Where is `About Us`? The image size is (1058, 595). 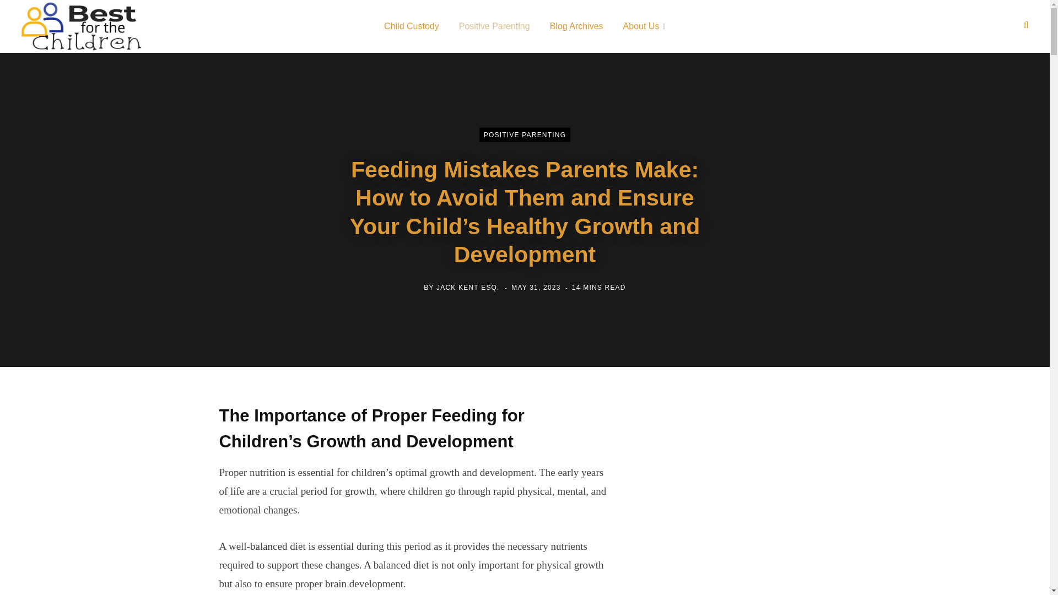
About Us is located at coordinates (645, 26).